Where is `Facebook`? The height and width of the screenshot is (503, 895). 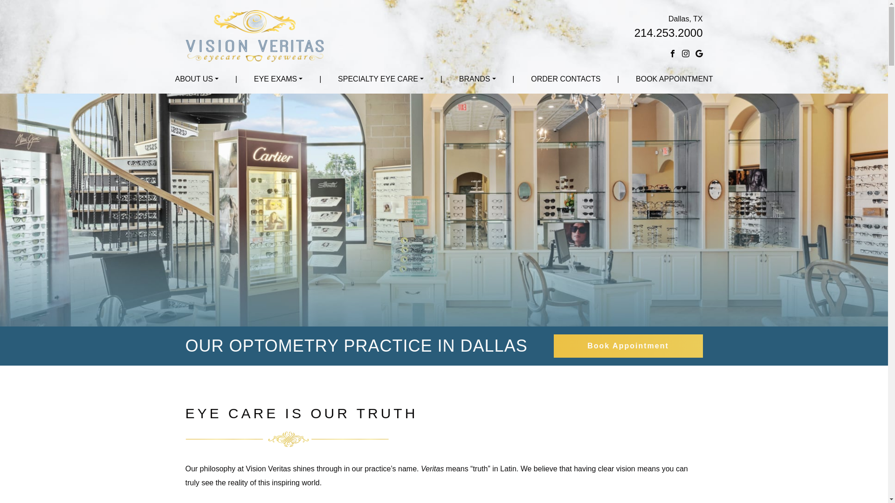 Facebook is located at coordinates (672, 53).